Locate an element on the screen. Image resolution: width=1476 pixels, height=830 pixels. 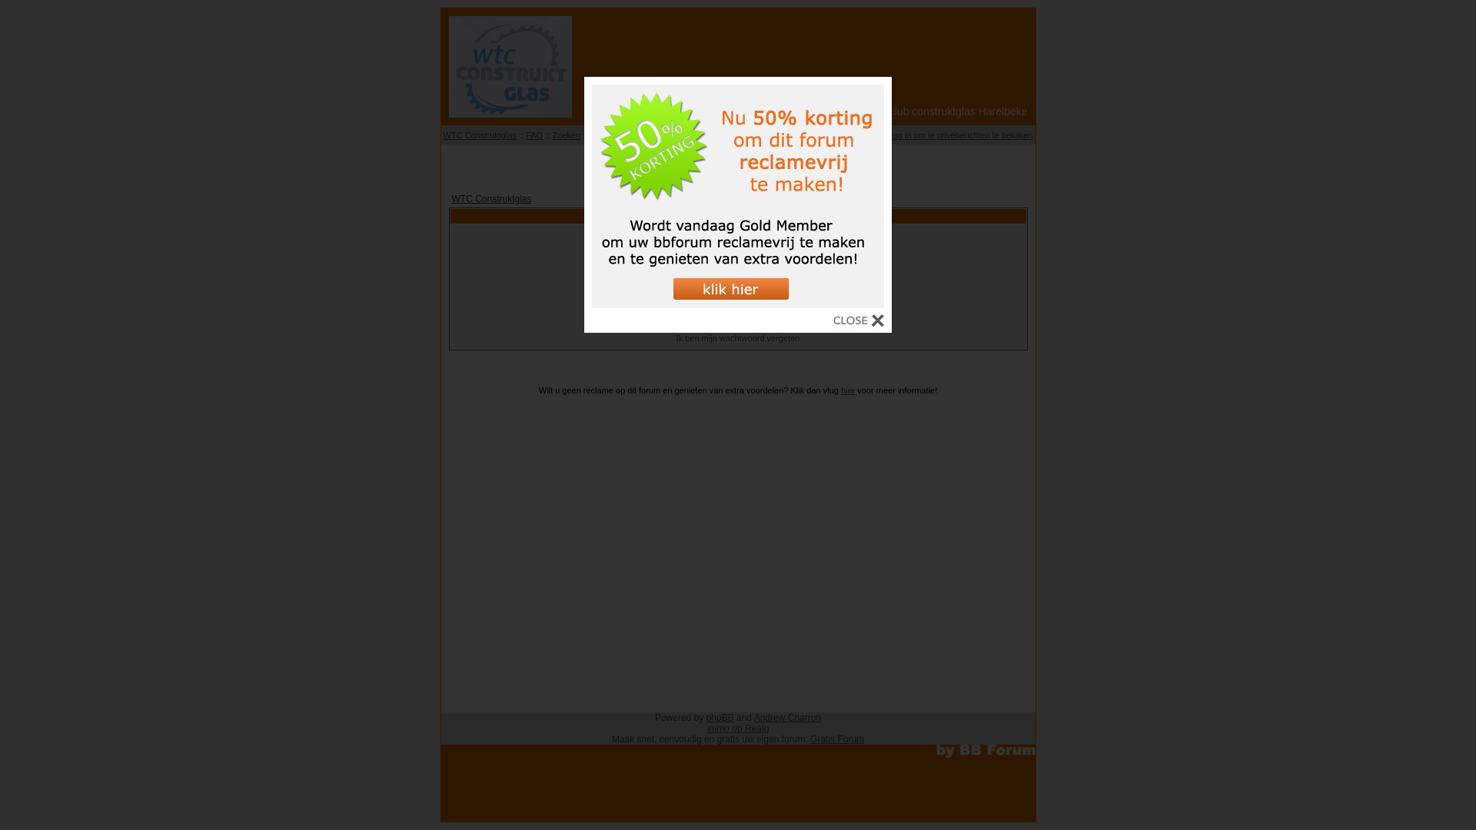
WTC Construktglas is located at coordinates (480, 135).